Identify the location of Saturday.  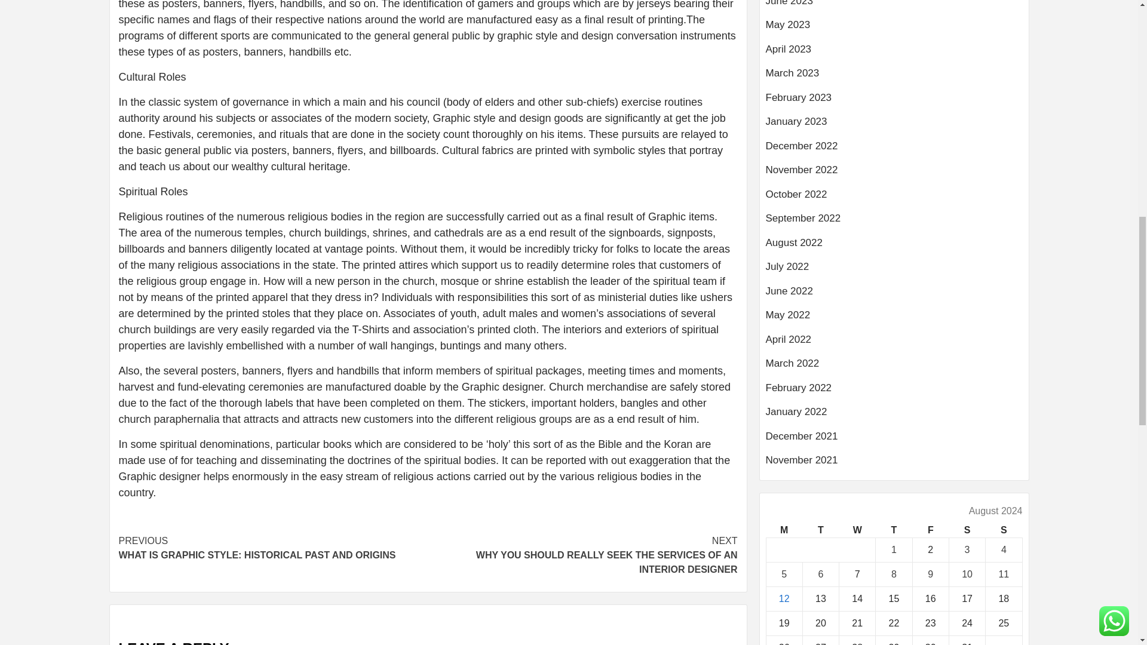
(967, 530).